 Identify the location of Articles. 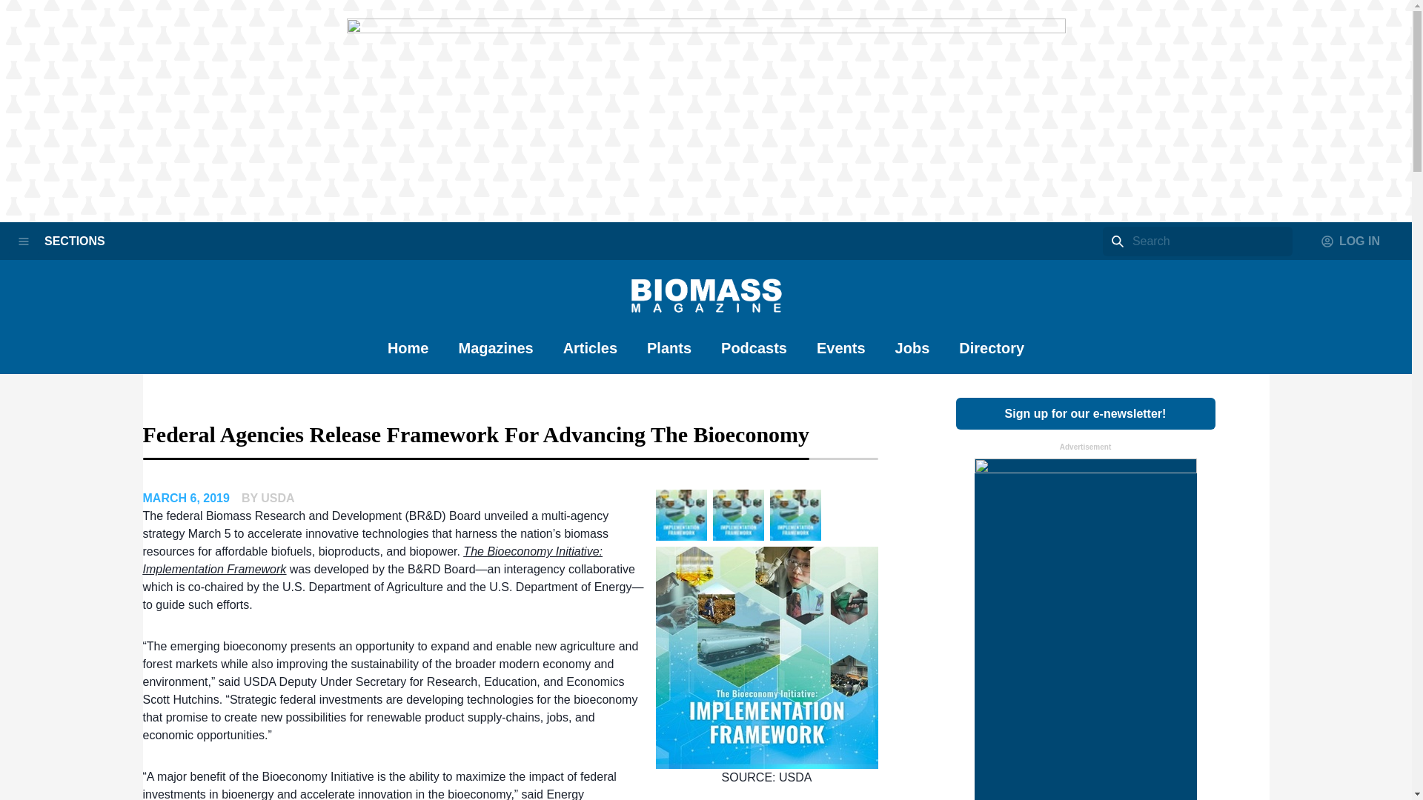
(590, 356).